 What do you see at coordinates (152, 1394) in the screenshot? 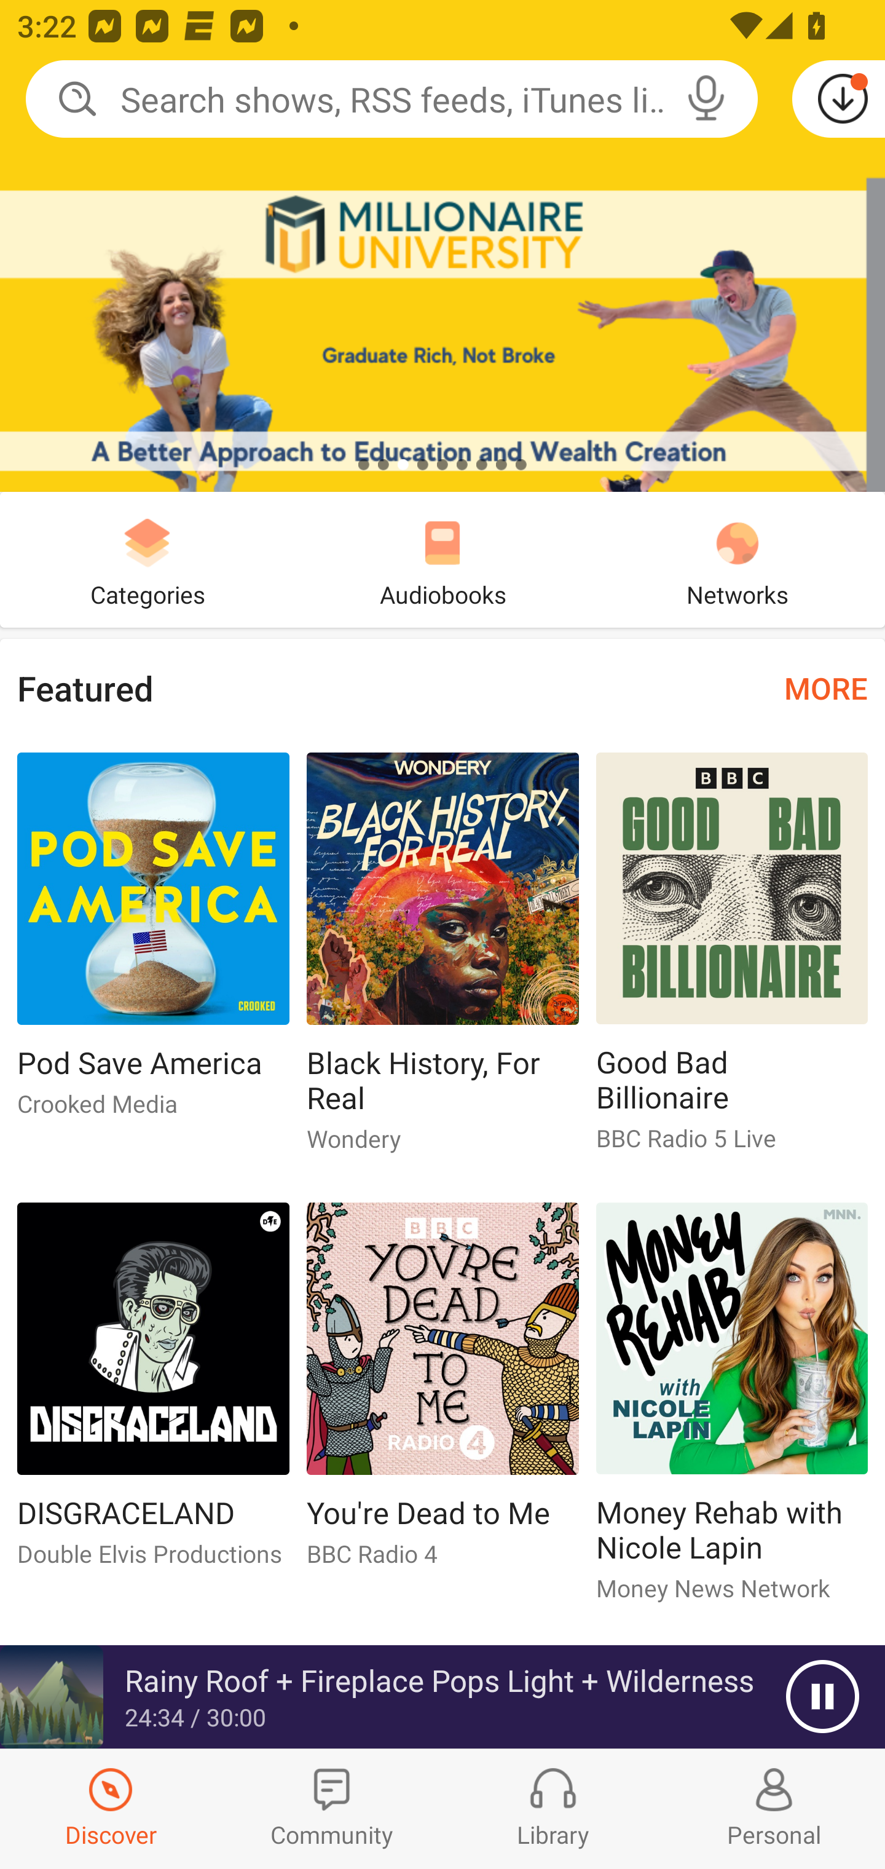
I see `DISGRACELAND DISGRACELAND Double Elvis Productions` at bounding box center [152, 1394].